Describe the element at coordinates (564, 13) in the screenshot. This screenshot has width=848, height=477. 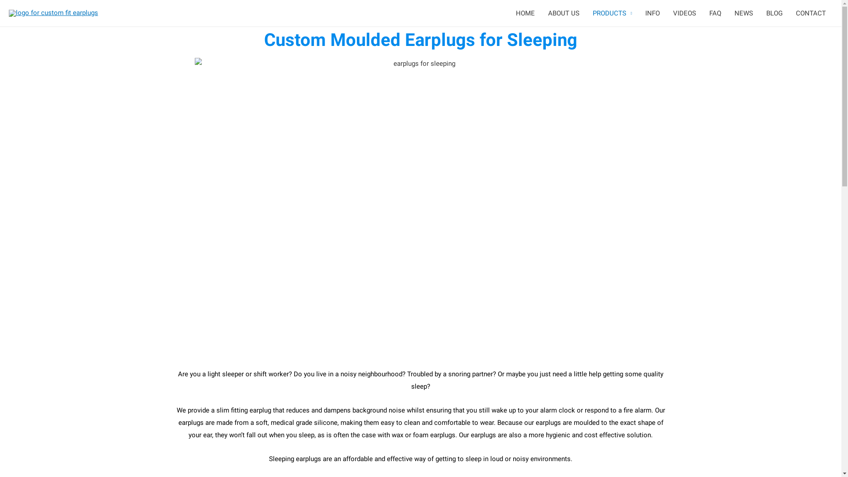
I see `ABOUT US` at that location.